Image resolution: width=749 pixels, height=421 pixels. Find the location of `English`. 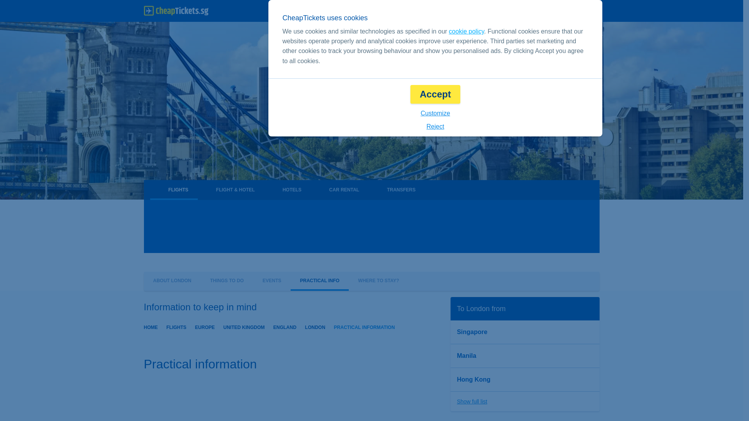

English is located at coordinates (464, 11).